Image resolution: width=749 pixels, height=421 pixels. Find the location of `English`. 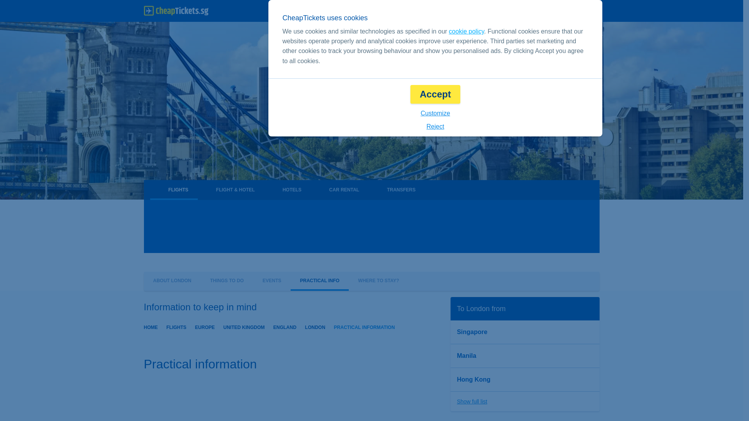

English is located at coordinates (464, 11).